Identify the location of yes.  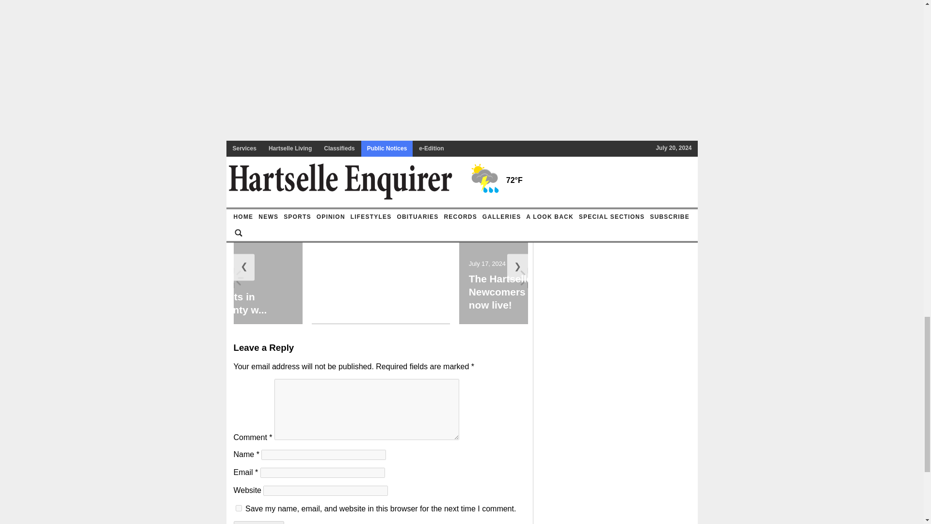
(239, 508).